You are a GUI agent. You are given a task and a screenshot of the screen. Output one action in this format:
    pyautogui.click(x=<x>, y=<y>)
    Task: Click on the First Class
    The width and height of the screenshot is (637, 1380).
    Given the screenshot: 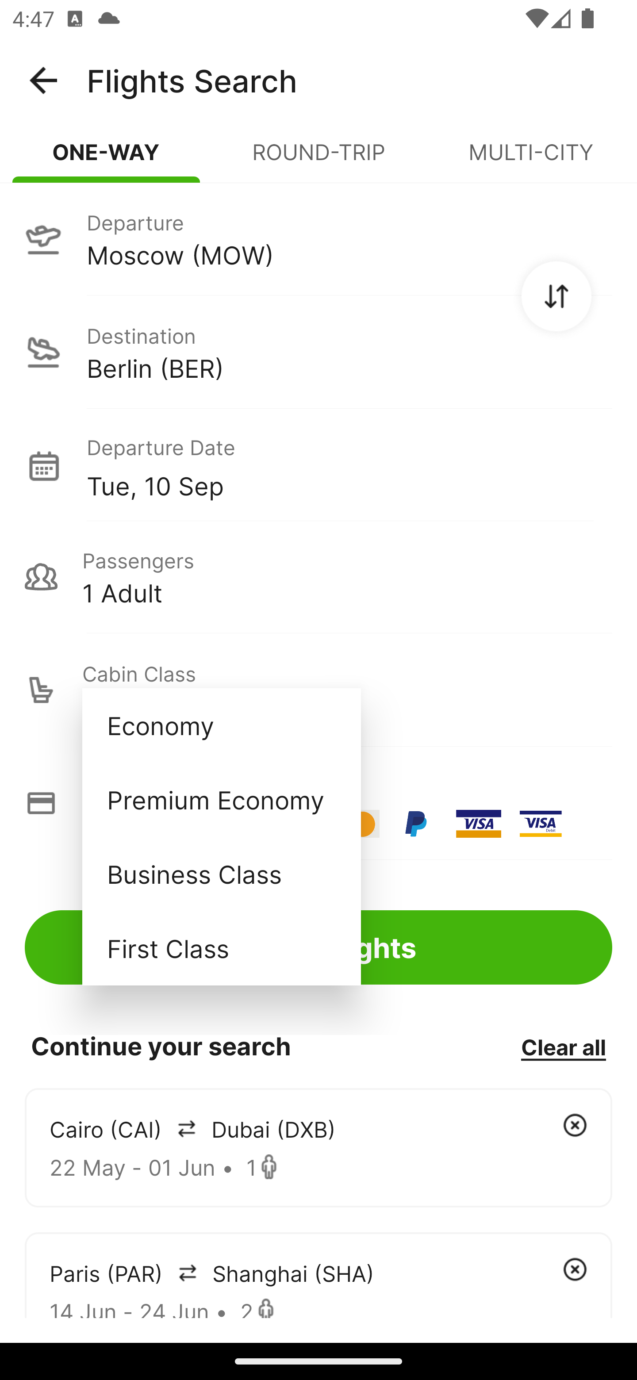 What is the action you would take?
    pyautogui.click(x=221, y=948)
    